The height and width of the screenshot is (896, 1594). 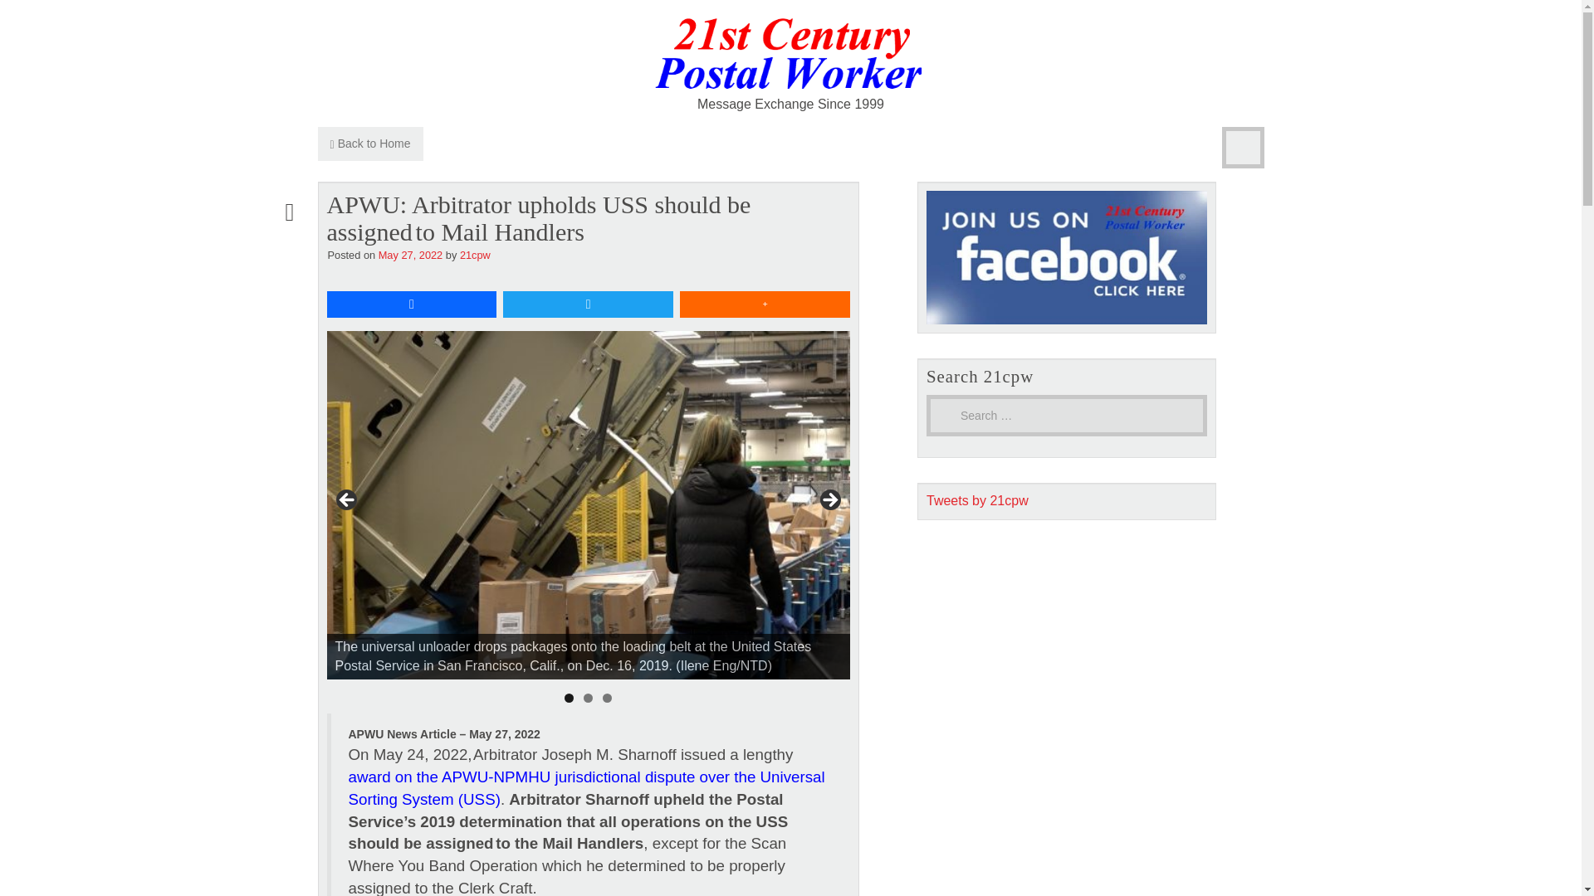 I want to click on Share this on Facebook, so click(x=412, y=304).